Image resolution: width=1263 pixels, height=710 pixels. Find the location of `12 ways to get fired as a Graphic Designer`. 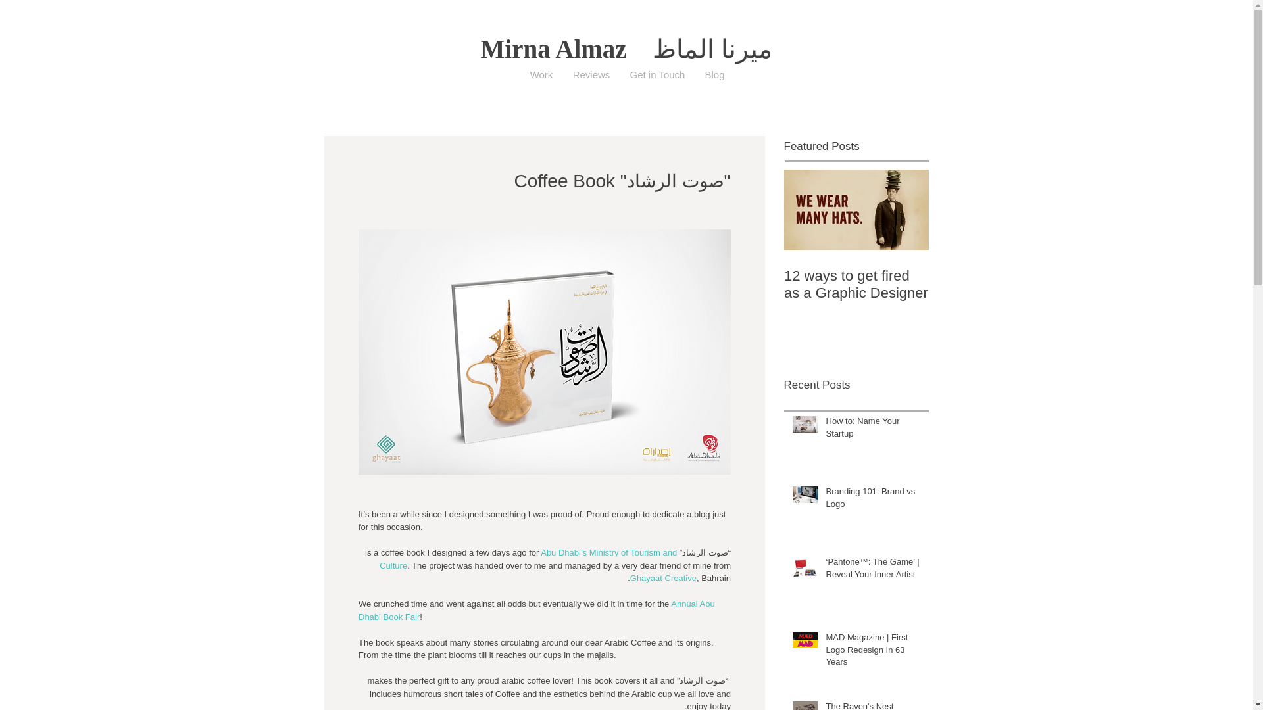

12 ways to get fired as a Graphic Designer is located at coordinates (856, 285).